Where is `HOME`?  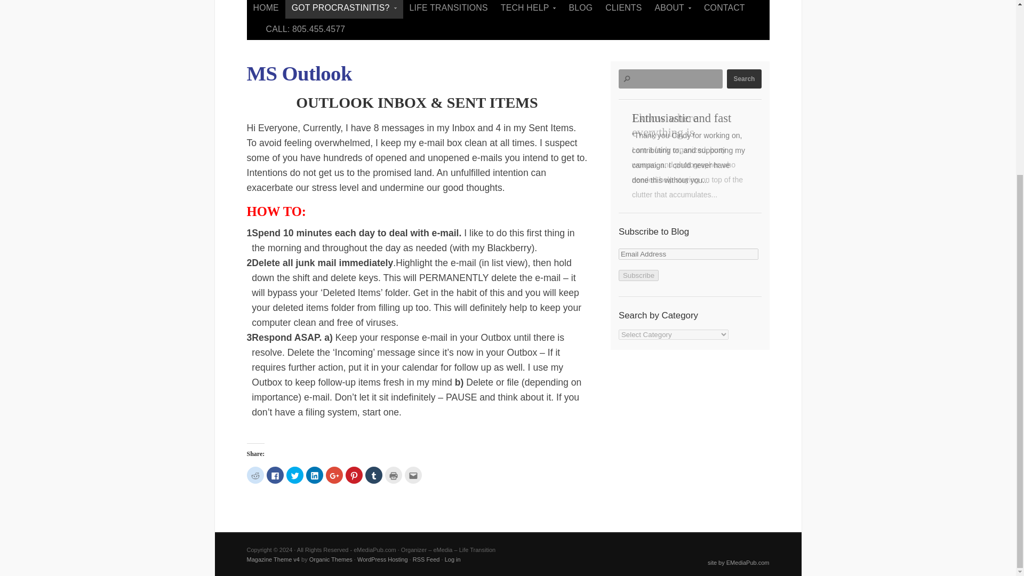
HOME is located at coordinates (266, 9).